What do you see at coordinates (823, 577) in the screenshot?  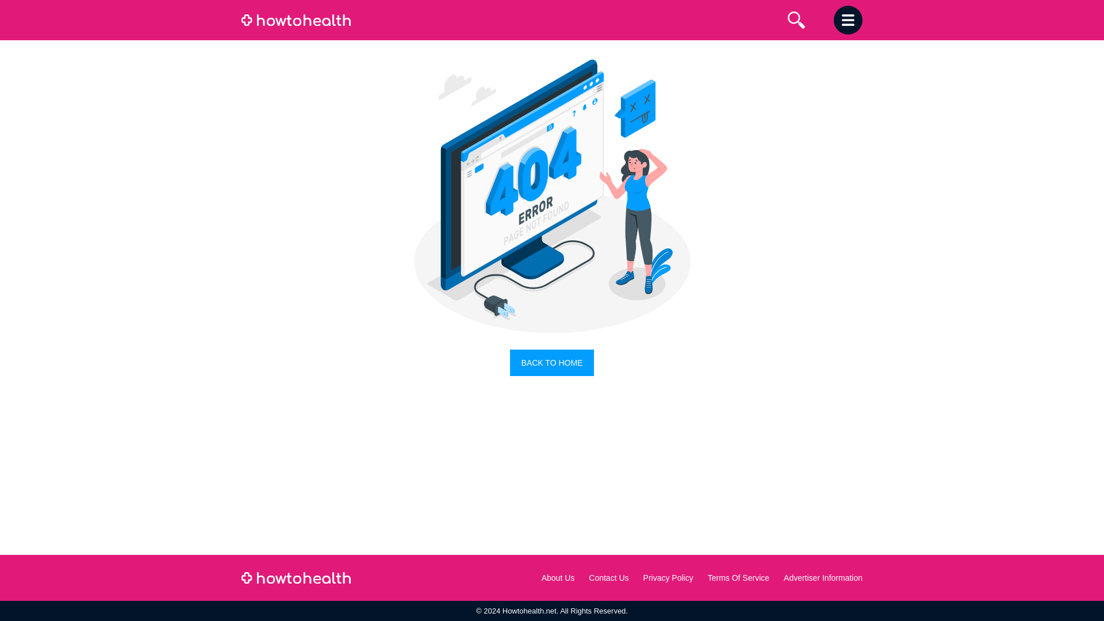 I see `Advertiser Information` at bounding box center [823, 577].